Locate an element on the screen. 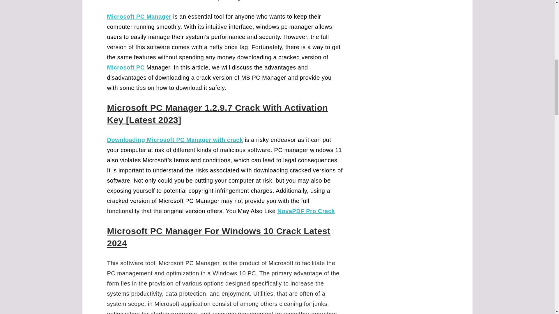 The height and width of the screenshot is (314, 559). Downloading Microsoft PC Manager with crack is located at coordinates (175, 140).